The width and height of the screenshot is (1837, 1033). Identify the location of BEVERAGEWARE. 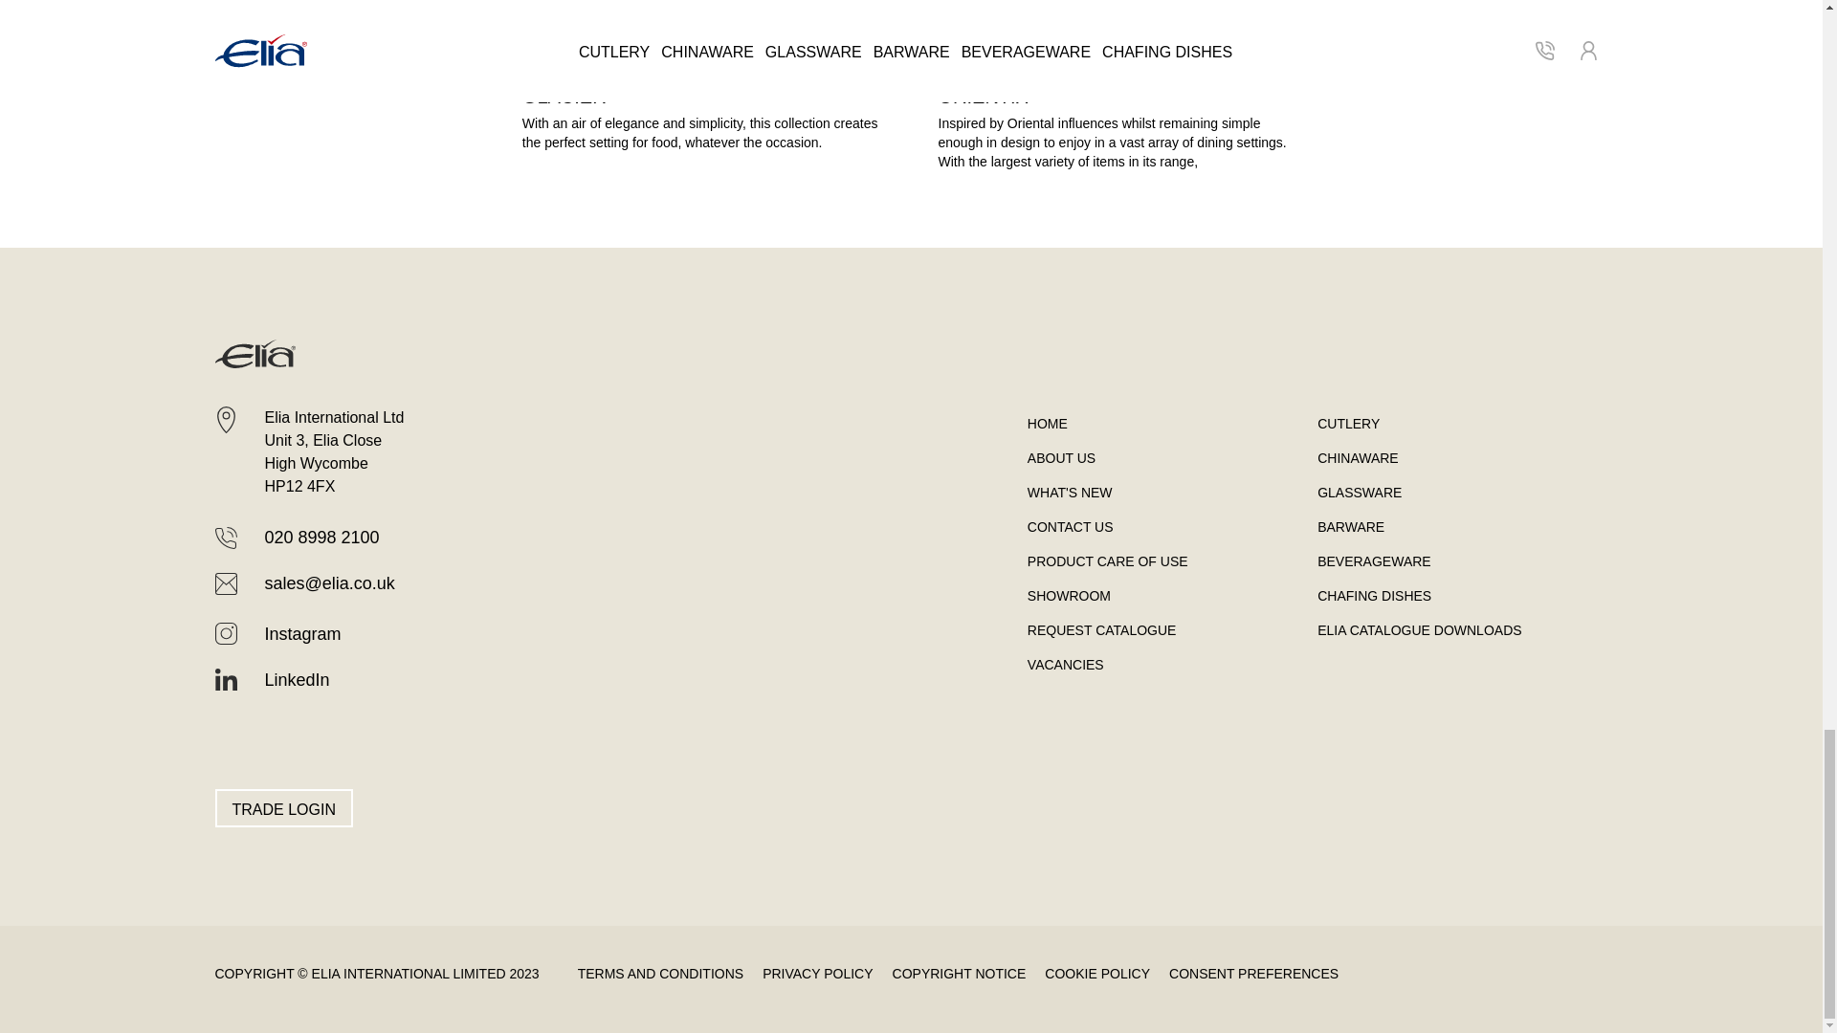
(1047, 424).